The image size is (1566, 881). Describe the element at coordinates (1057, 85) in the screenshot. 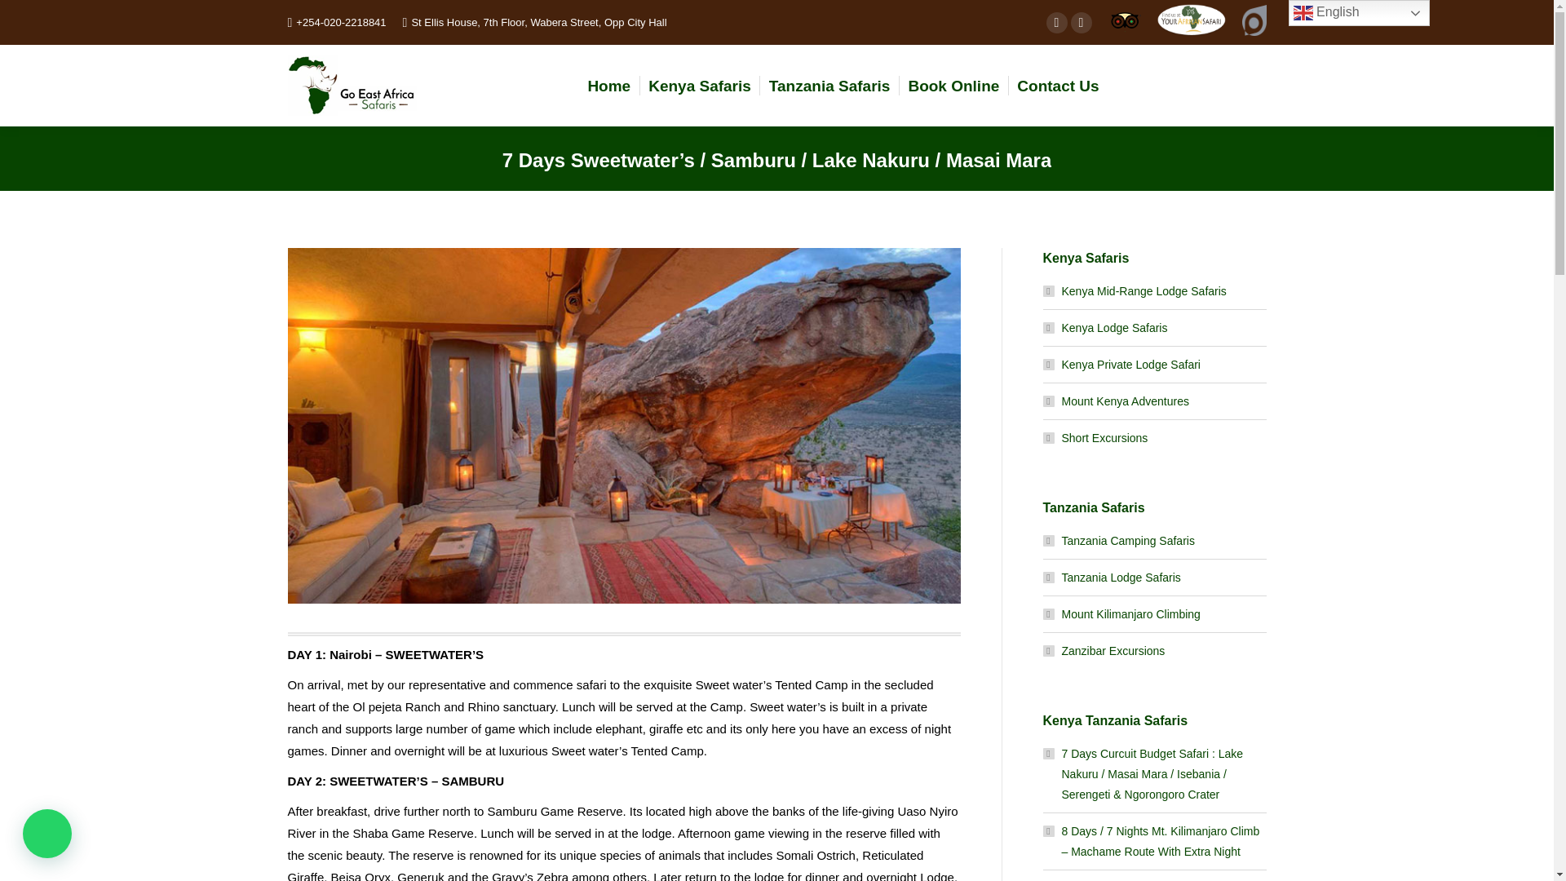

I see `Contact Us` at that location.